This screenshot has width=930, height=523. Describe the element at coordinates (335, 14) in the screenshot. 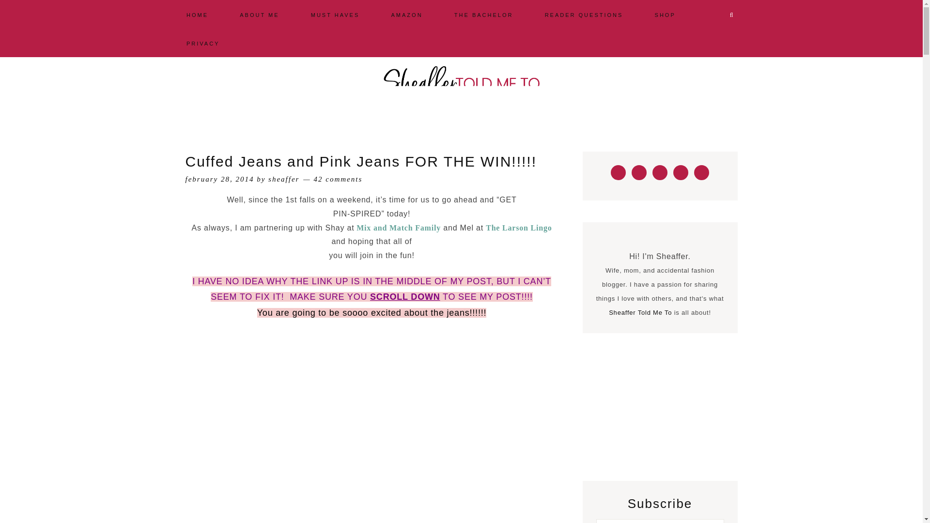

I see `MUST HAVES` at that location.